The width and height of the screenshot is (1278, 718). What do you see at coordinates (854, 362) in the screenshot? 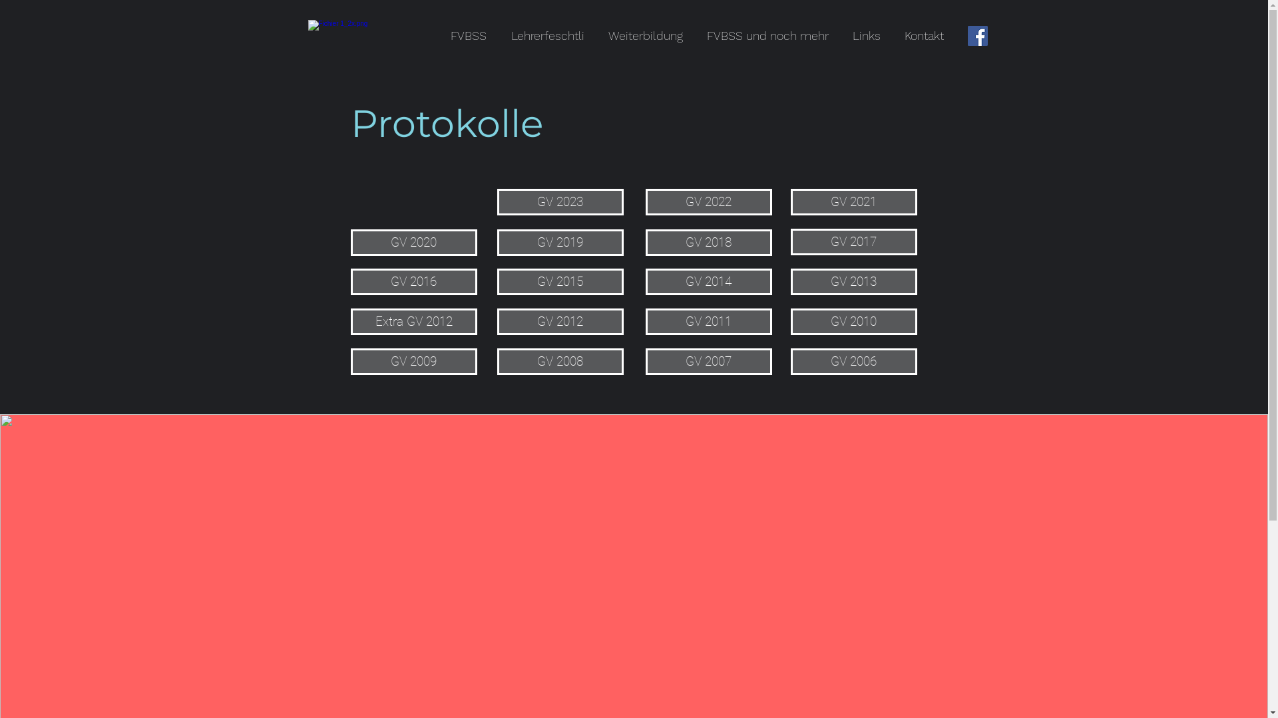
I see `GV 2006` at bounding box center [854, 362].